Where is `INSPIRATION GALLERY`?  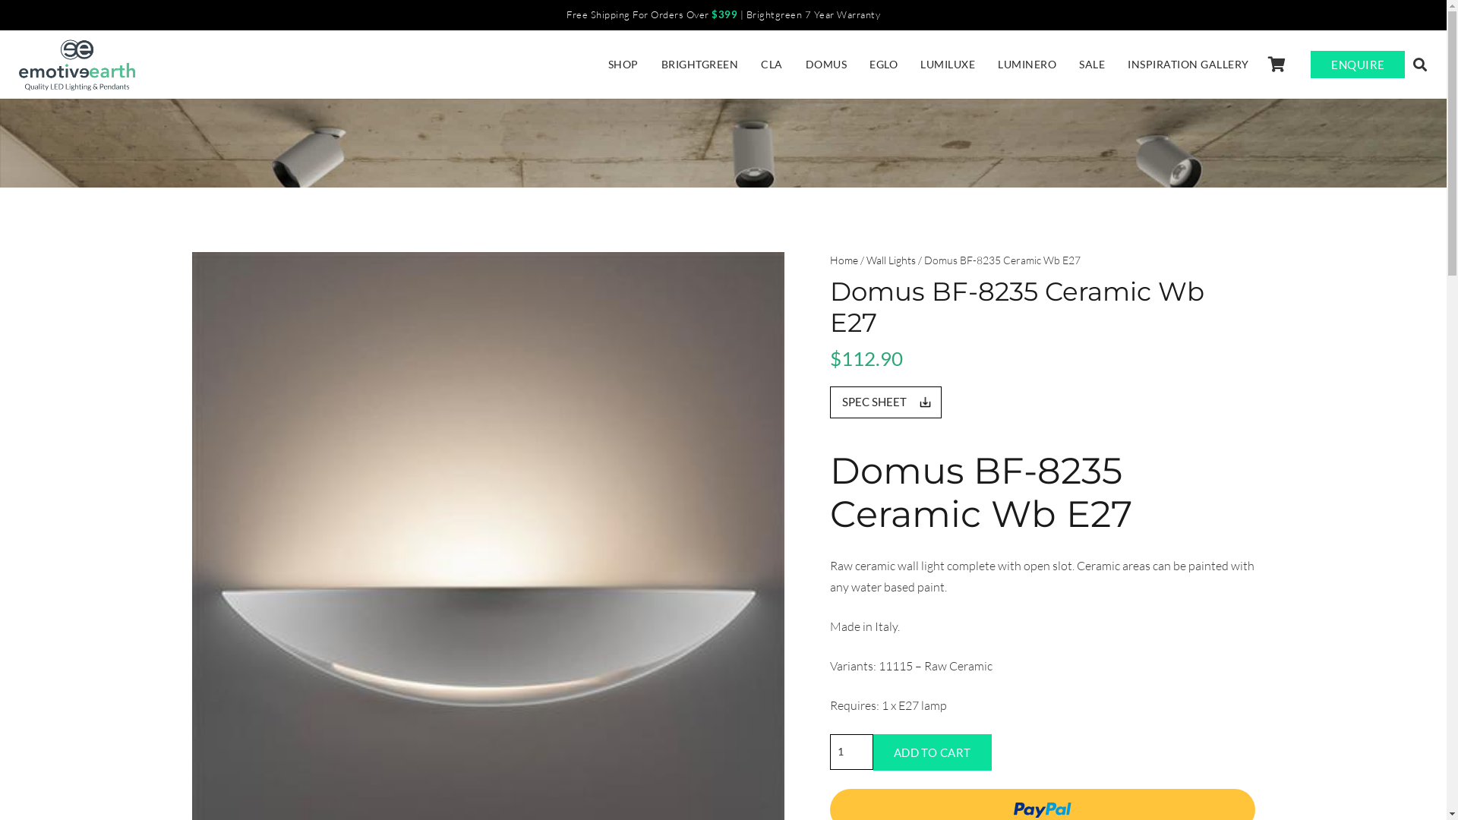 INSPIRATION GALLERY is located at coordinates (1188, 65).